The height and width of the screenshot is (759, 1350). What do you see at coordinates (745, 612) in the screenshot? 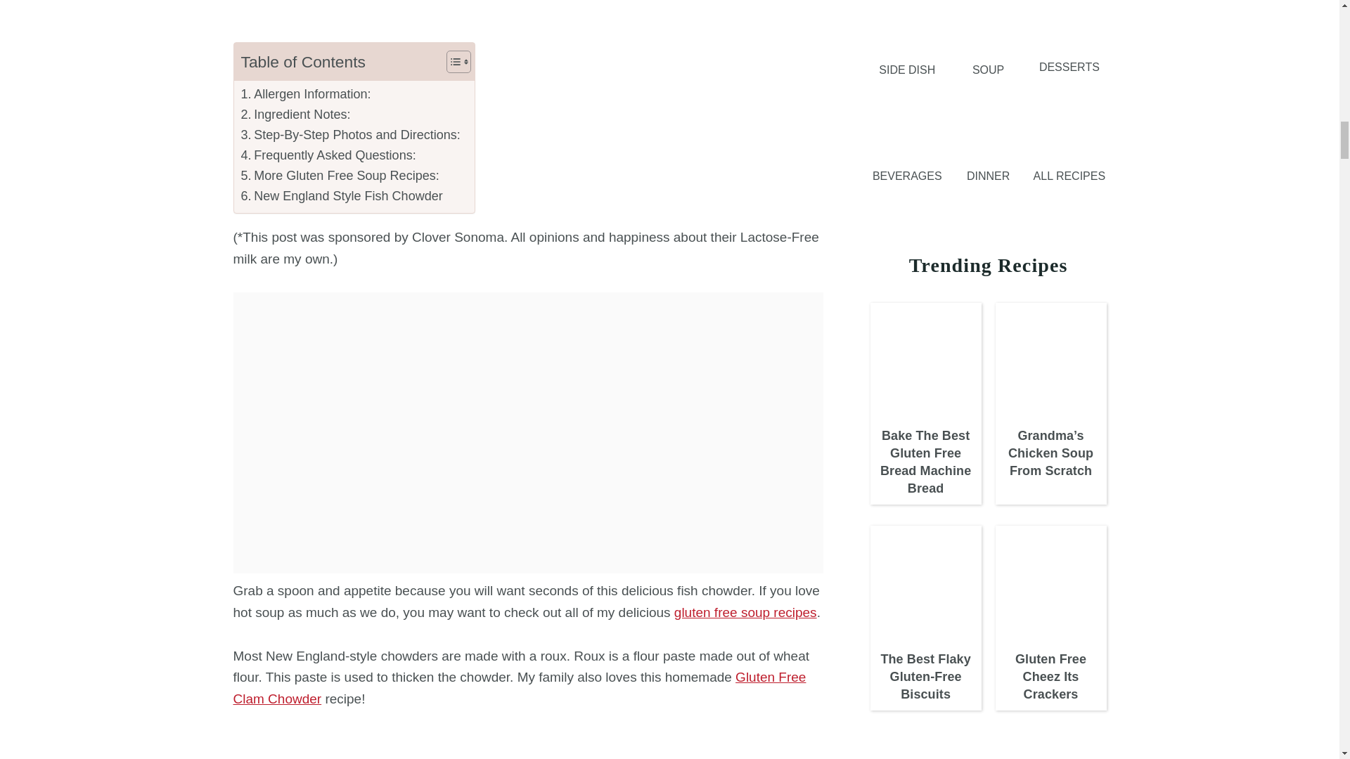
I see `gluten free soup recipes` at bounding box center [745, 612].